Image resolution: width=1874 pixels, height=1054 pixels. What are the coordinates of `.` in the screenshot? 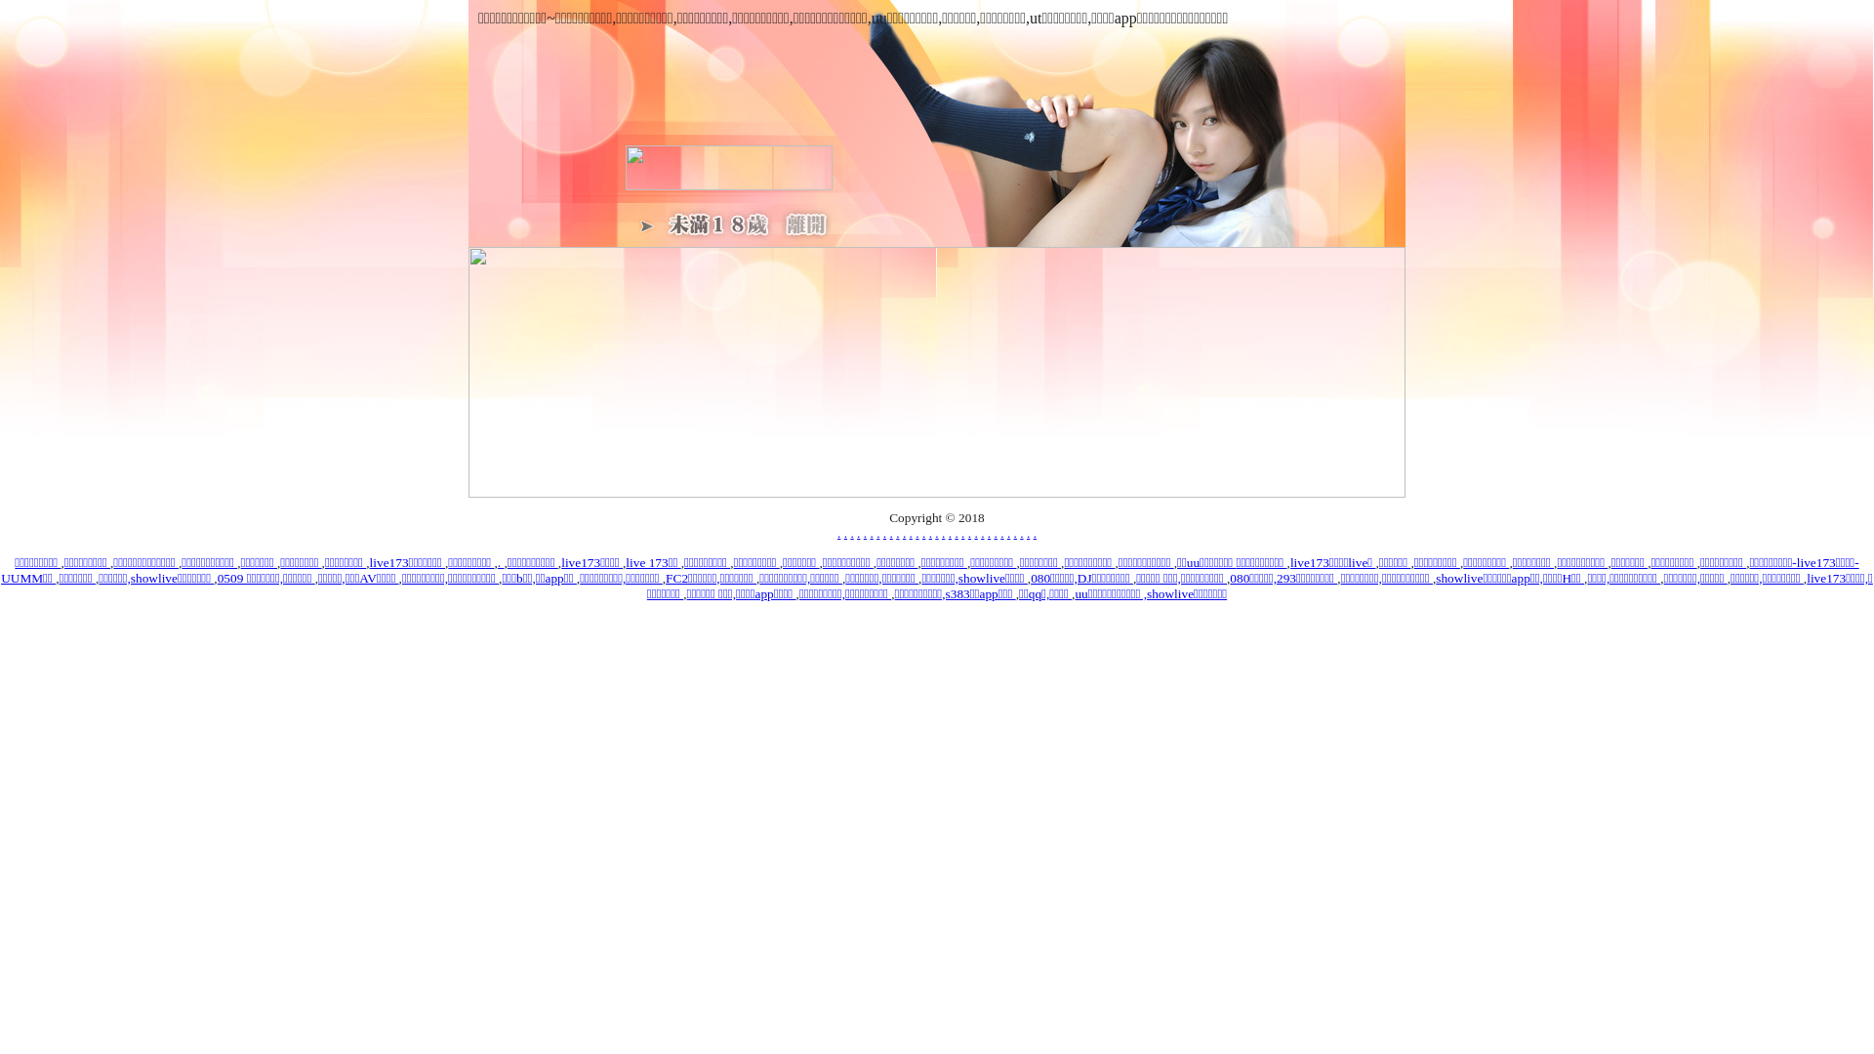 It's located at (502, 562).